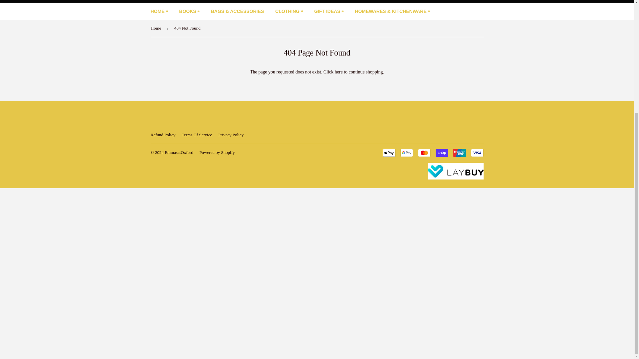  I want to click on Visa, so click(477, 153).